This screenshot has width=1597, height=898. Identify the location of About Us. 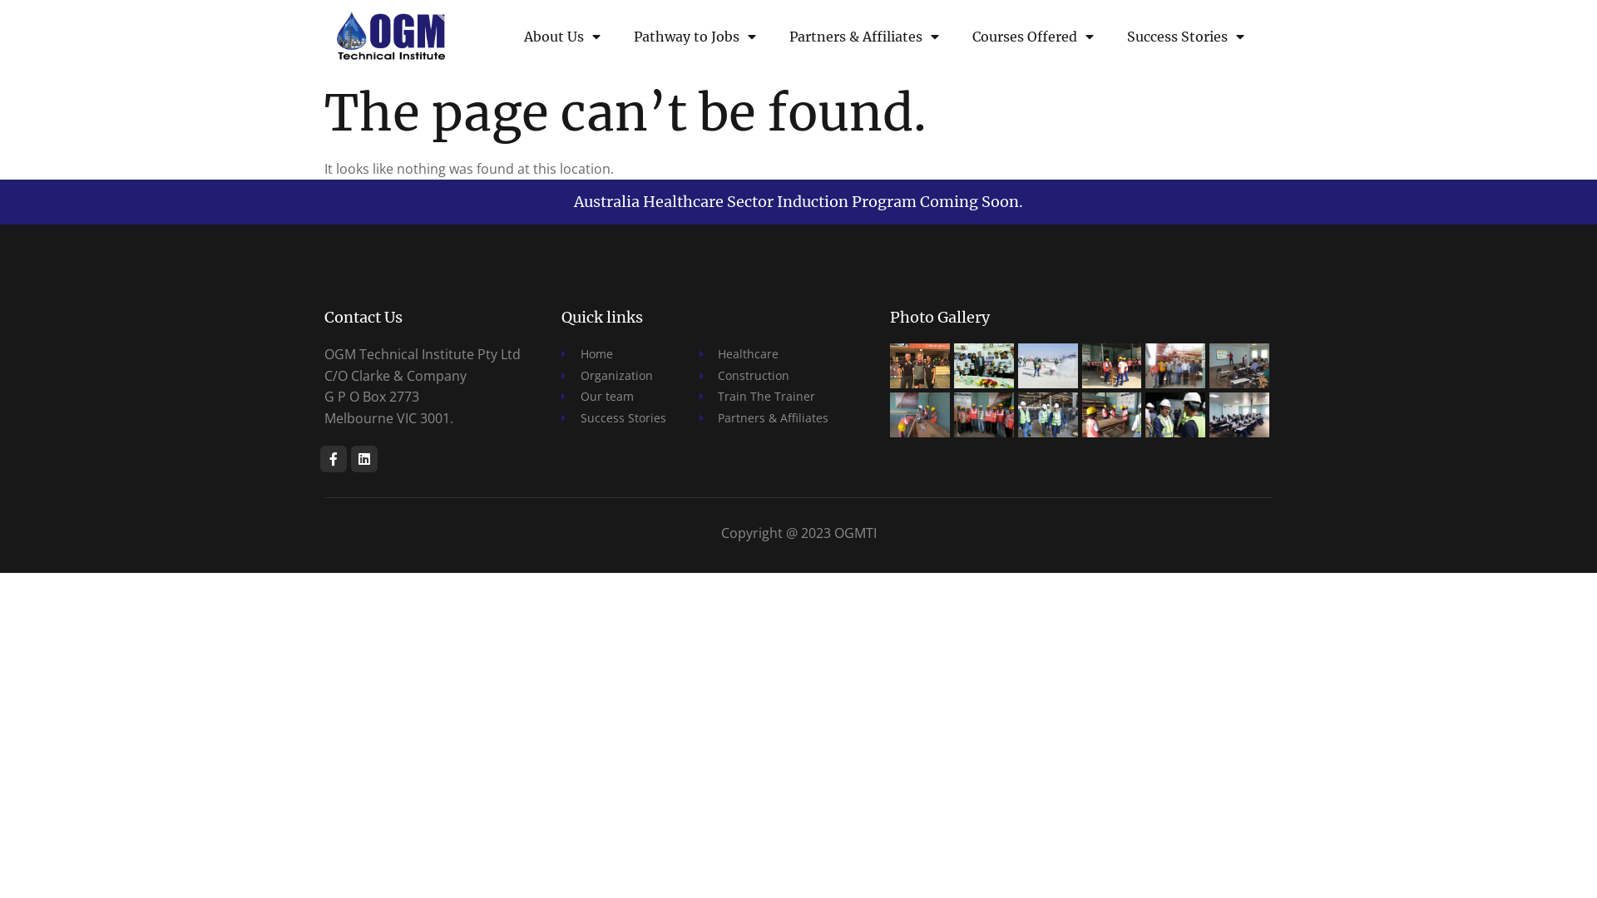
(562, 37).